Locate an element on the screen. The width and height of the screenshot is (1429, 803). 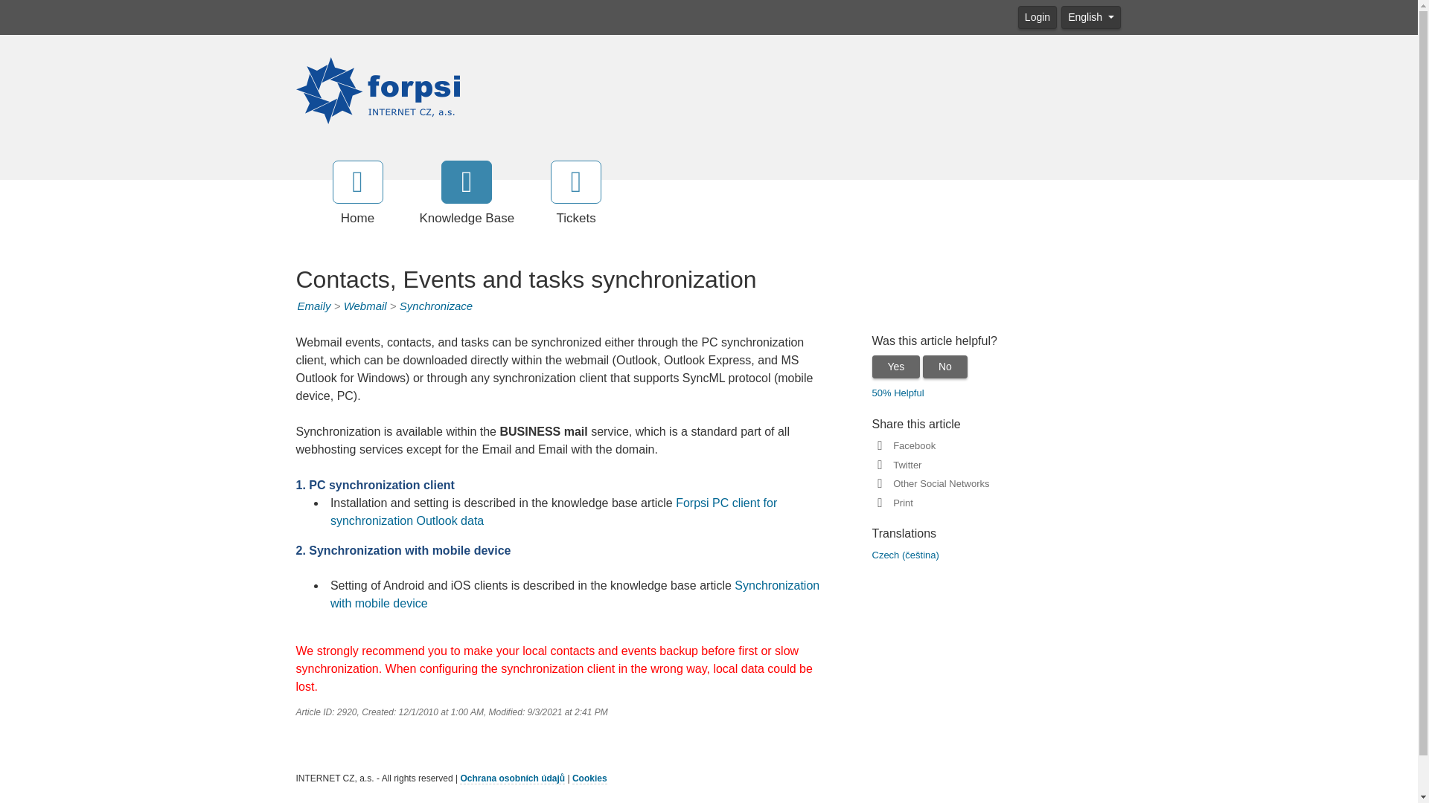
Knowledge Base is located at coordinates (467, 194).